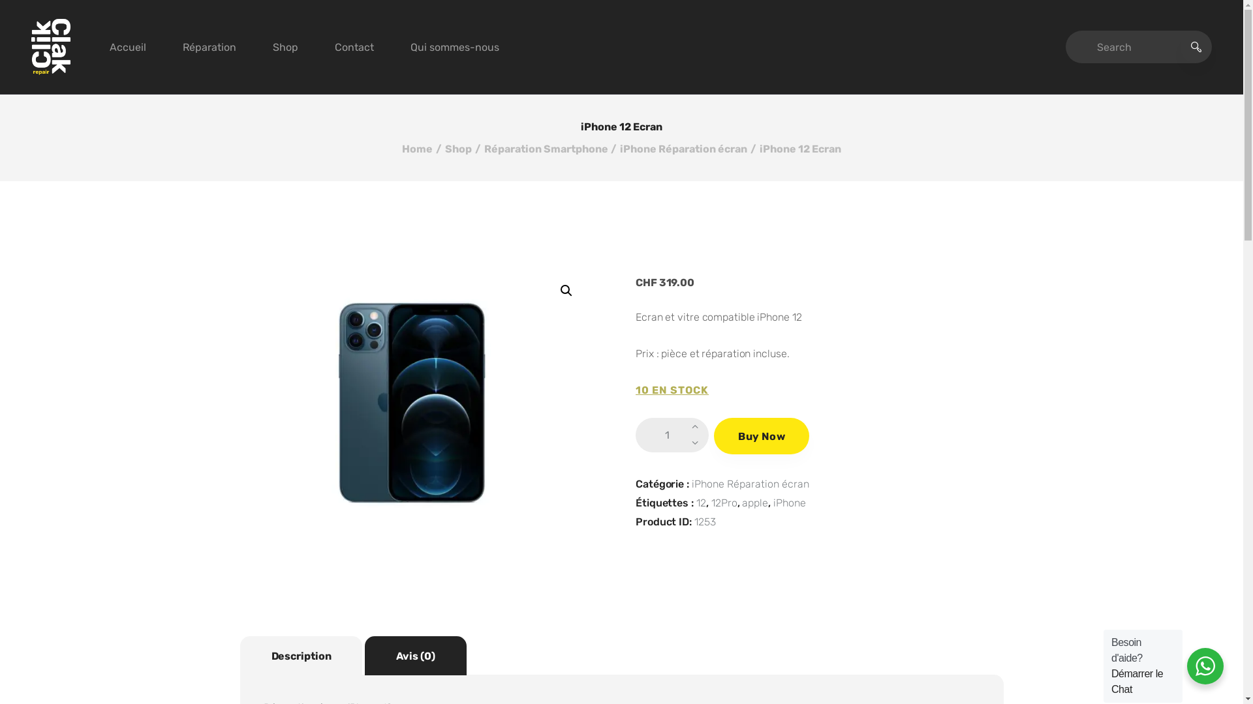 This screenshot has height=704, width=1253. Describe the element at coordinates (755, 503) in the screenshot. I see `apple` at that location.